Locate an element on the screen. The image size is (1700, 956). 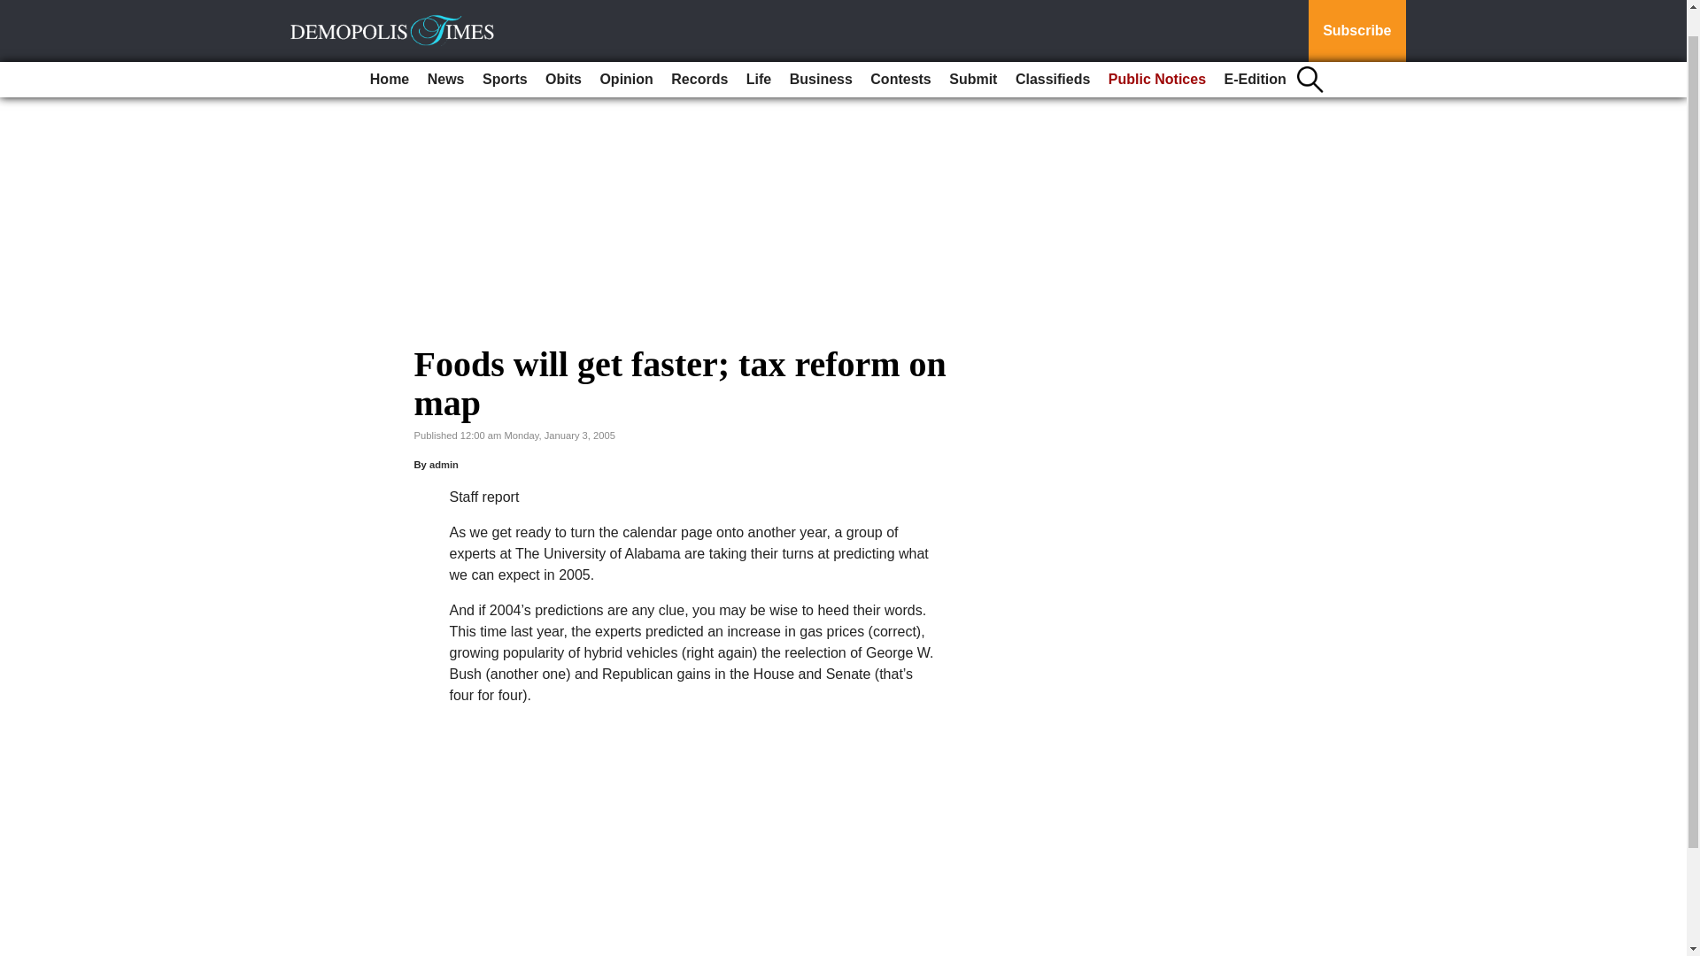
Obits is located at coordinates (563, 51).